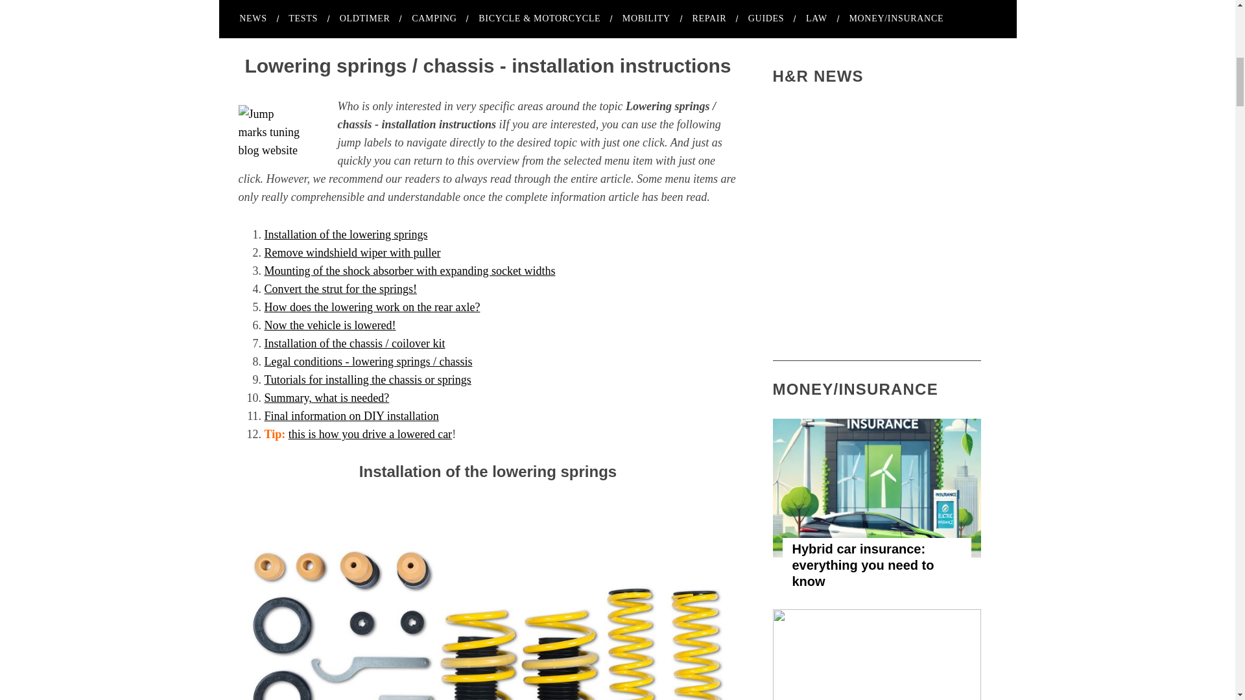 The image size is (1245, 700). I want to click on Remove windshield wiper with puller, so click(352, 253).